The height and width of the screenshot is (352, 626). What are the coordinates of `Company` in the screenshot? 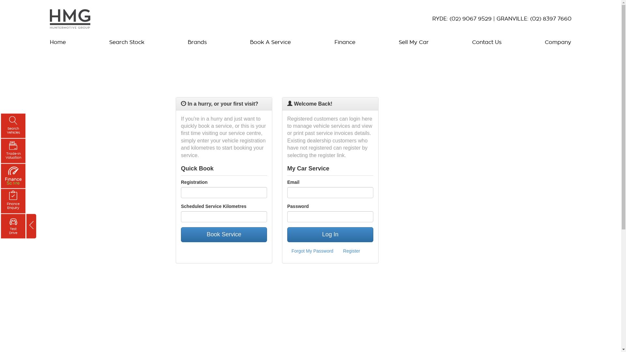 It's located at (556, 42).